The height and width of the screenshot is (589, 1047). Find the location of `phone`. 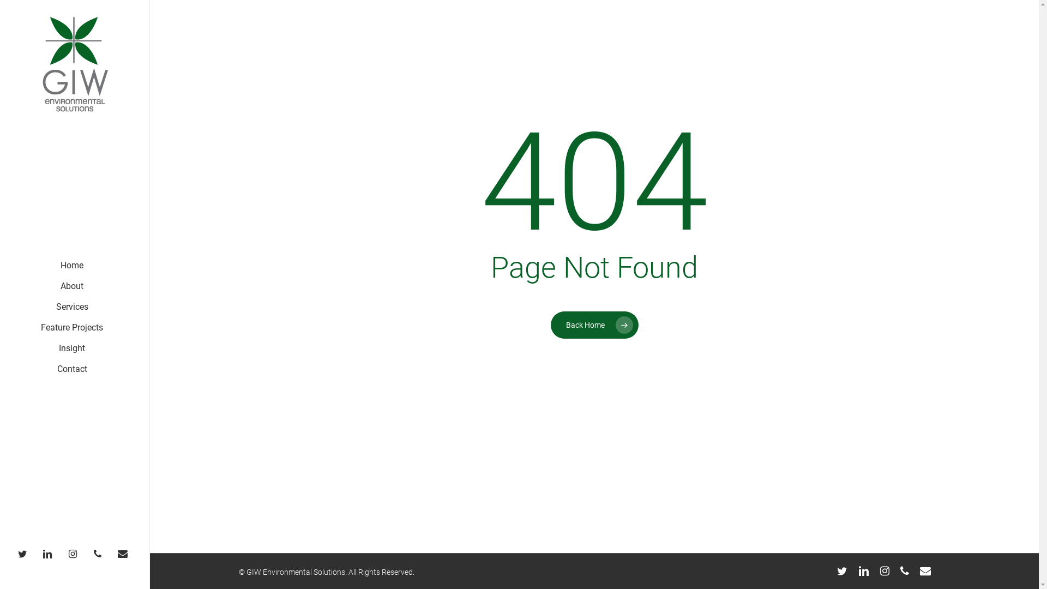

phone is located at coordinates (100, 554).